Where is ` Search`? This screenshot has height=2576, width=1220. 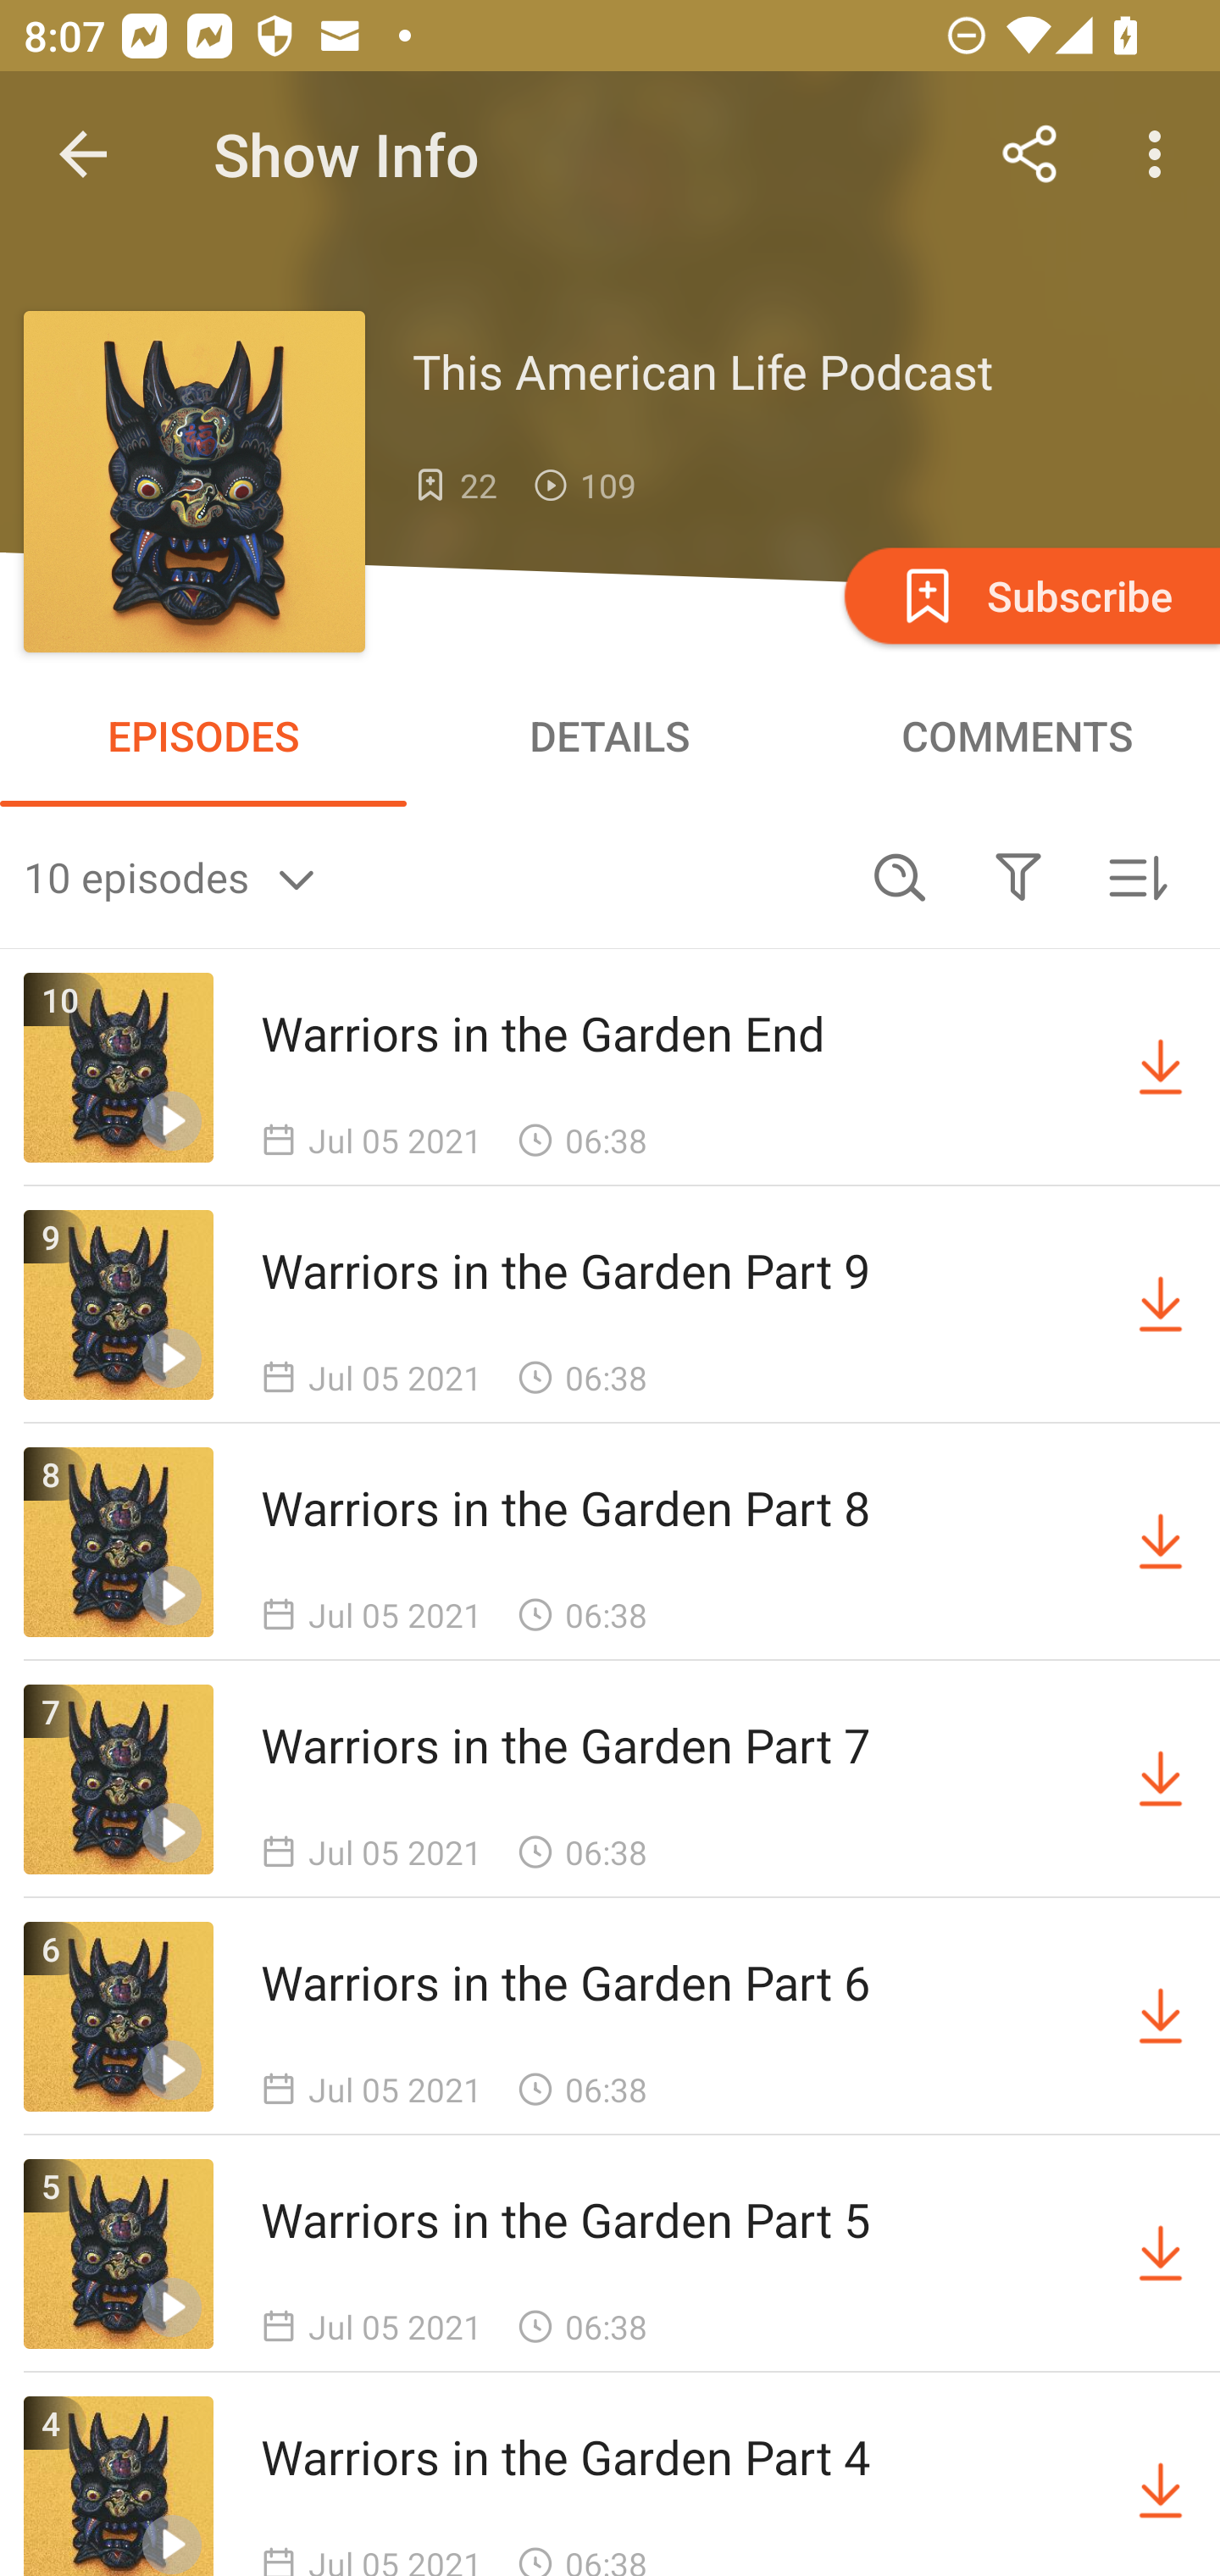  Search is located at coordinates (900, 876).